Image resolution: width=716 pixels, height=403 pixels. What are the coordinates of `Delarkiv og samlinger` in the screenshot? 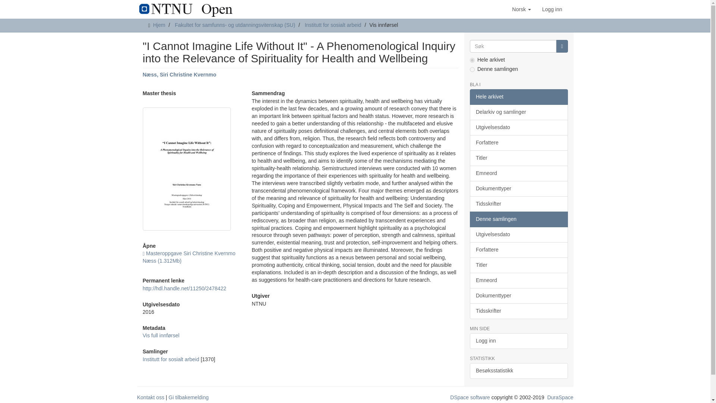 It's located at (518, 112).